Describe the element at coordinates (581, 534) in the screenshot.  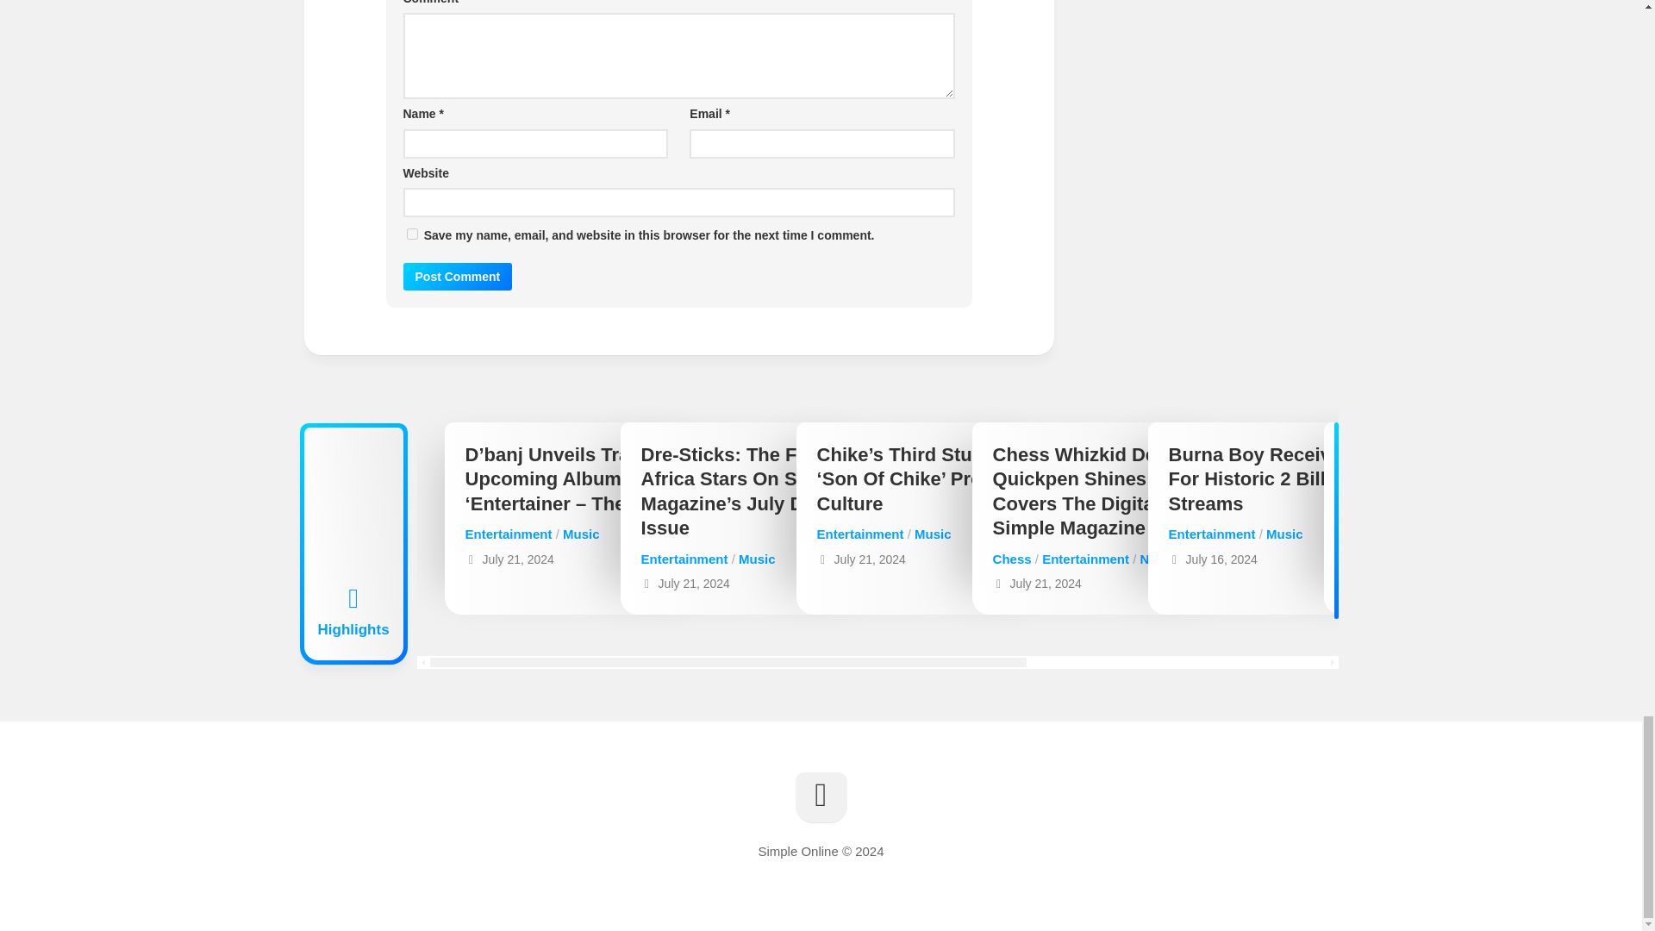
I see `Music` at that location.